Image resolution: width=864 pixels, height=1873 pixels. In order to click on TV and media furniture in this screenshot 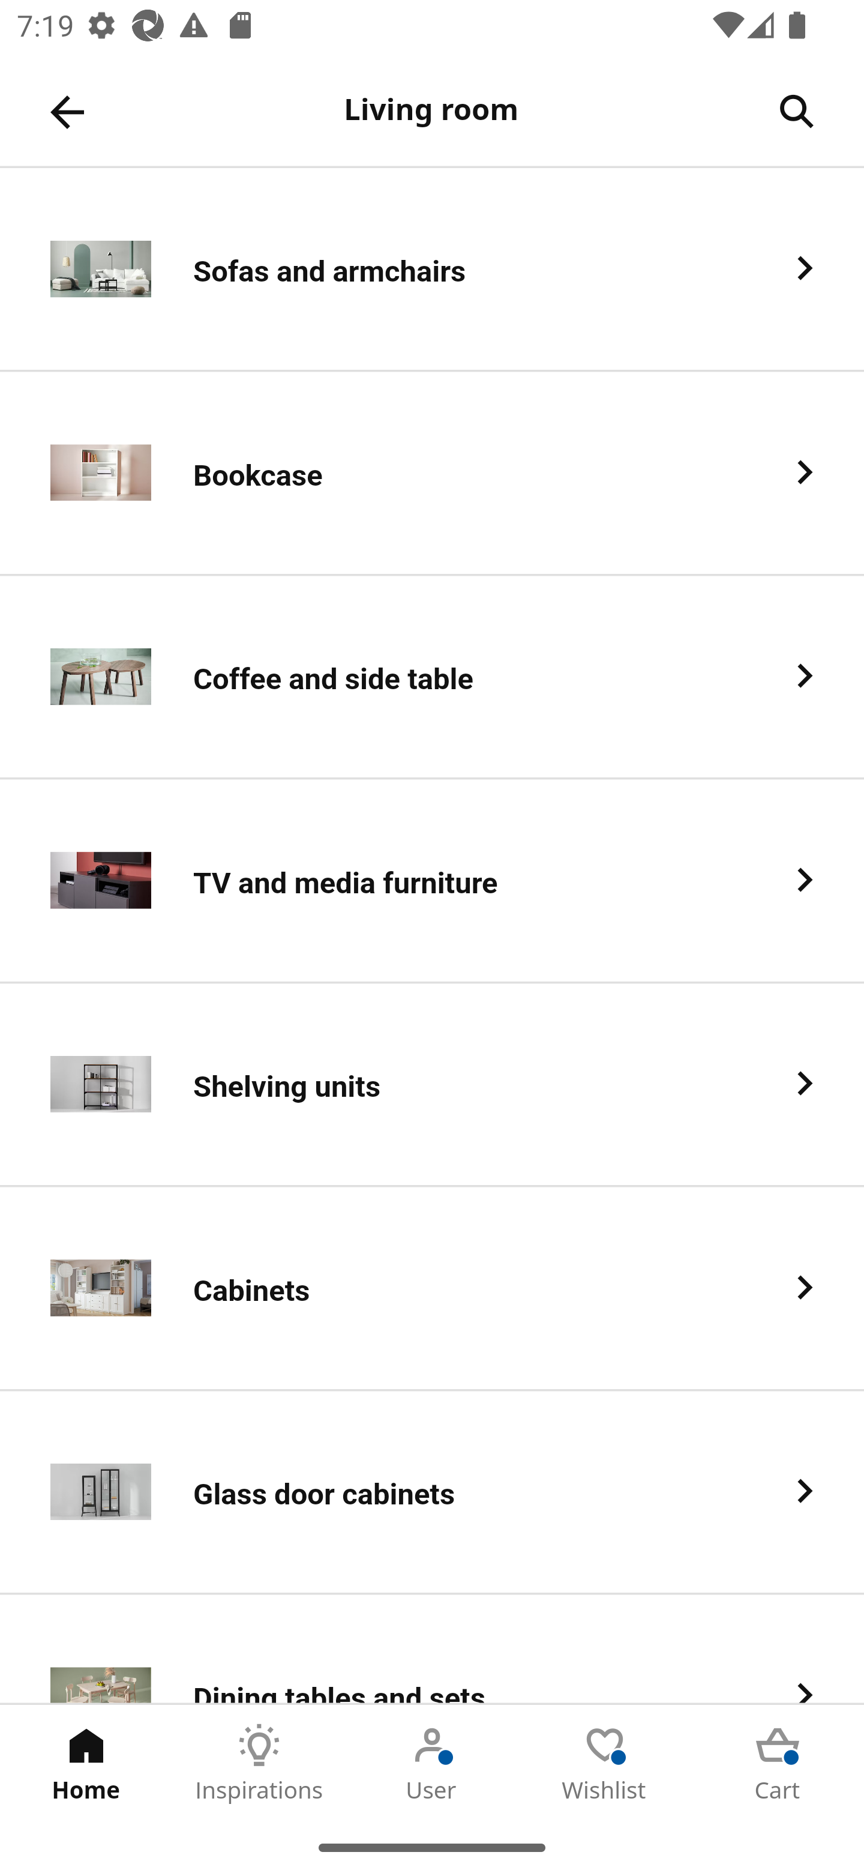, I will do `click(432, 881)`.